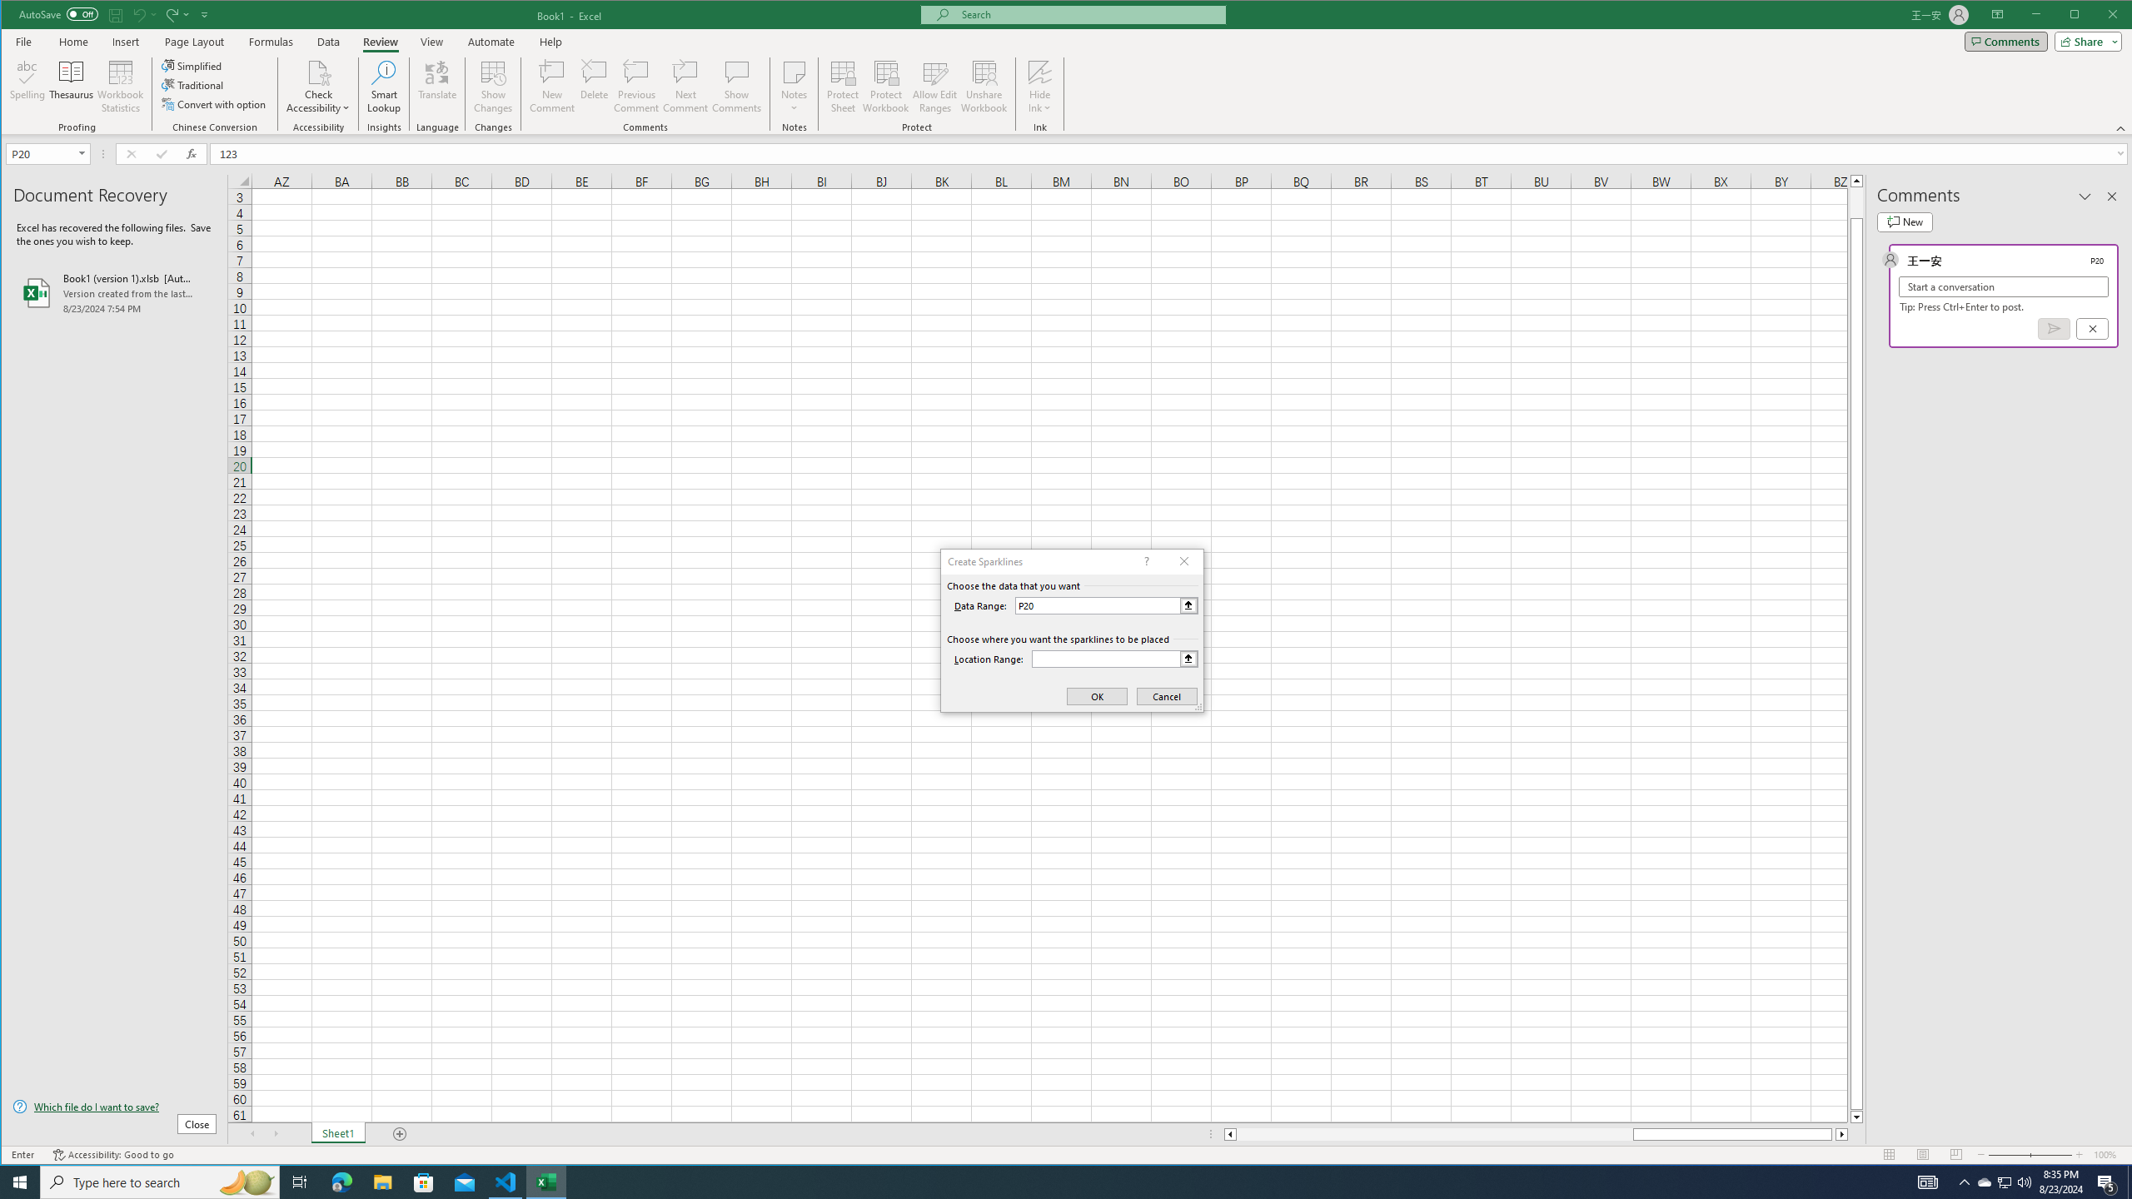 Image resolution: width=2132 pixels, height=1199 pixels. I want to click on Cancel, so click(2092, 328).